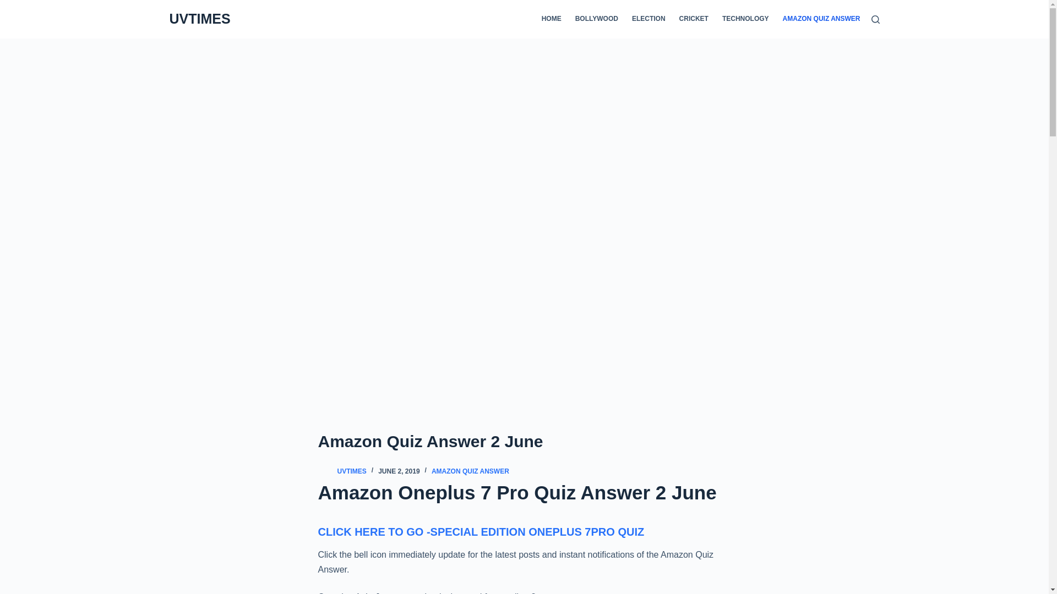 The height and width of the screenshot is (594, 1057). I want to click on Posts by UVTIMES, so click(351, 471).